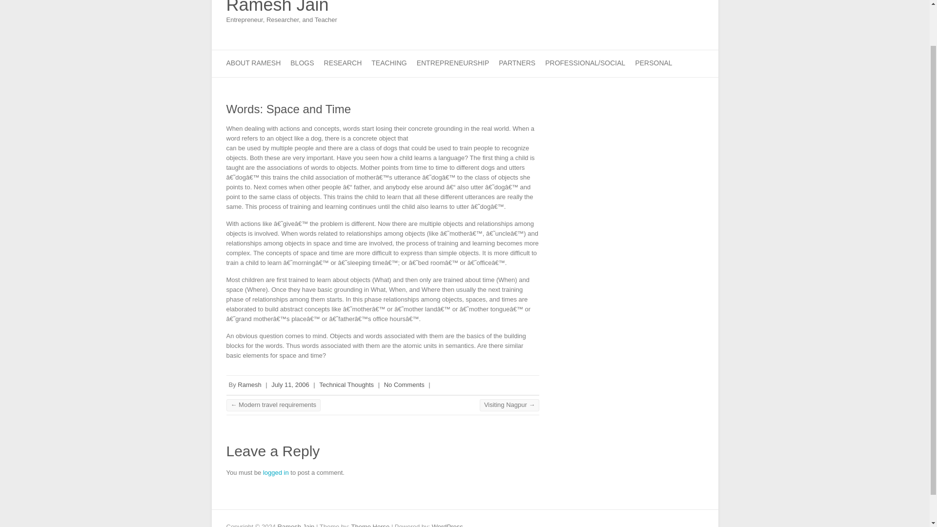 This screenshot has width=937, height=527. What do you see at coordinates (254, 63) in the screenshot?
I see `ABOUT RAMESH` at bounding box center [254, 63].